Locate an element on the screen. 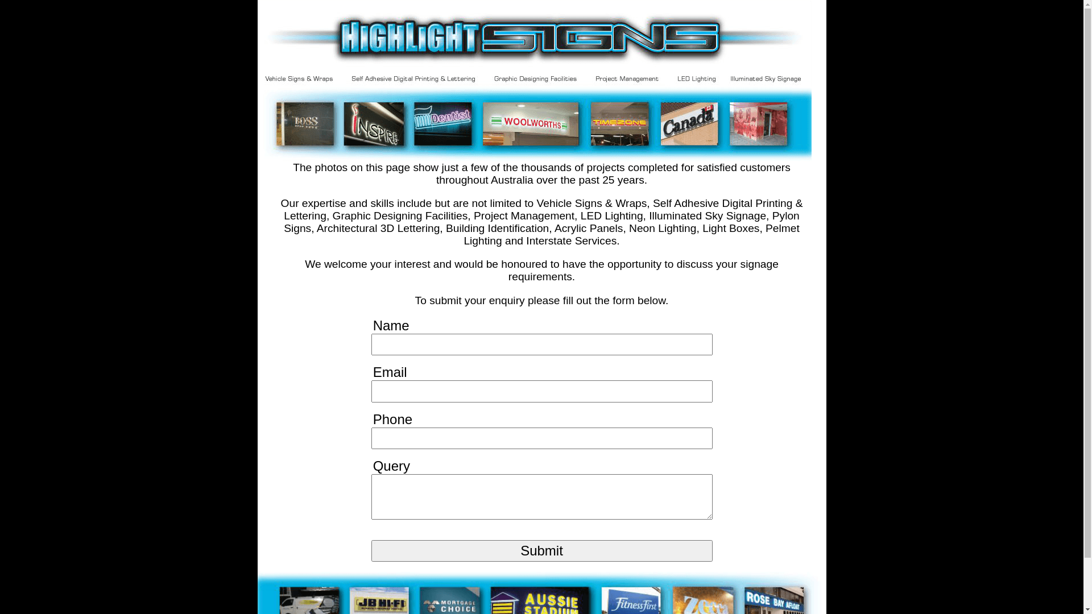  Submit is located at coordinates (541, 551).